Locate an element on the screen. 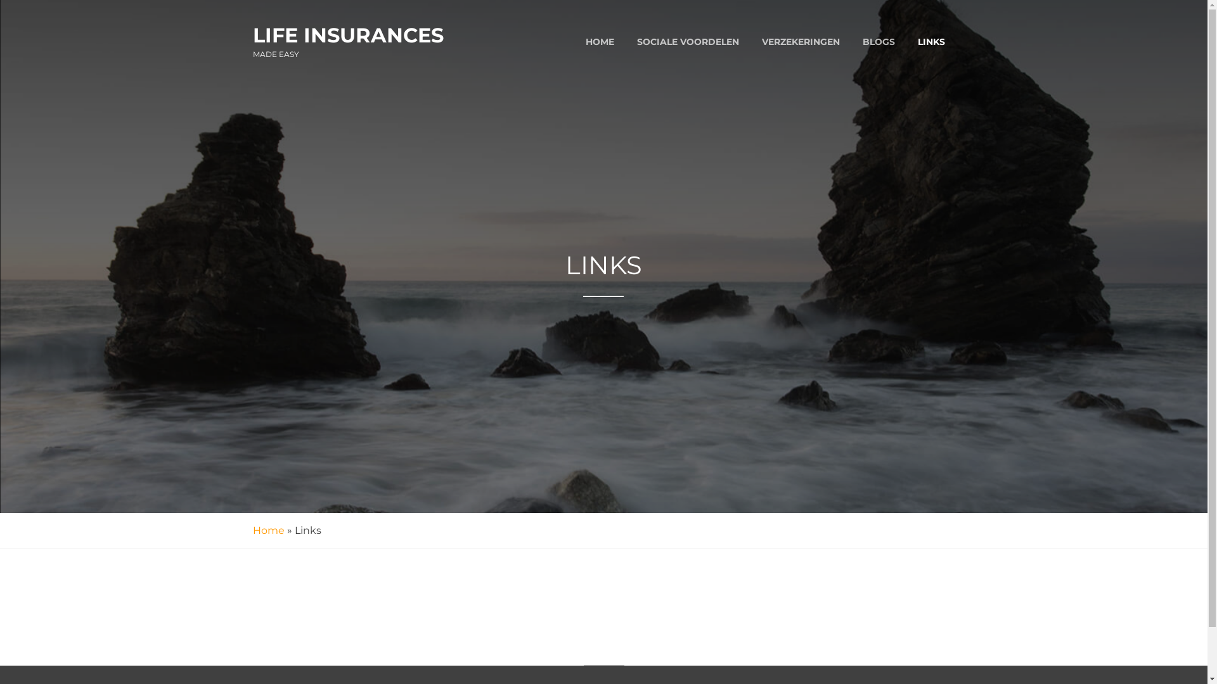  LINKS is located at coordinates (932, 42).